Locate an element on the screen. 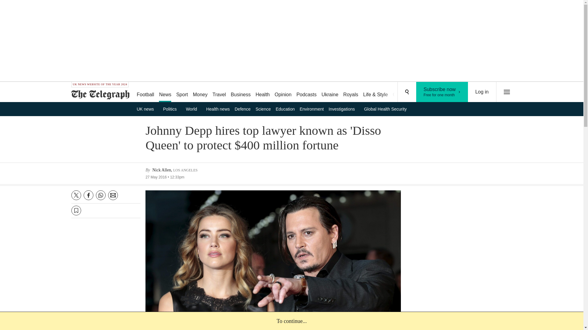 Image resolution: width=588 pixels, height=330 pixels. Business is located at coordinates (351, 92).